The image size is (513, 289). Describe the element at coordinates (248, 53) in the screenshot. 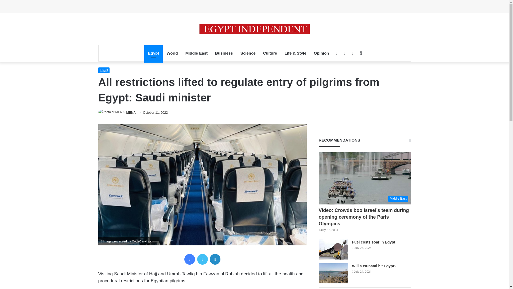

I see `Science` at that location.